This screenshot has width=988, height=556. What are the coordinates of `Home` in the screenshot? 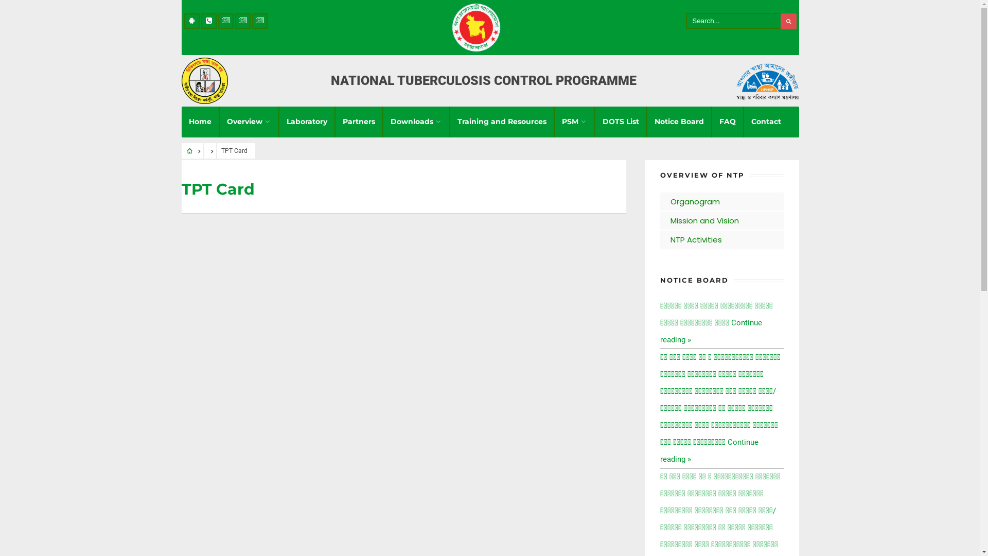 It's located at (200, 122).